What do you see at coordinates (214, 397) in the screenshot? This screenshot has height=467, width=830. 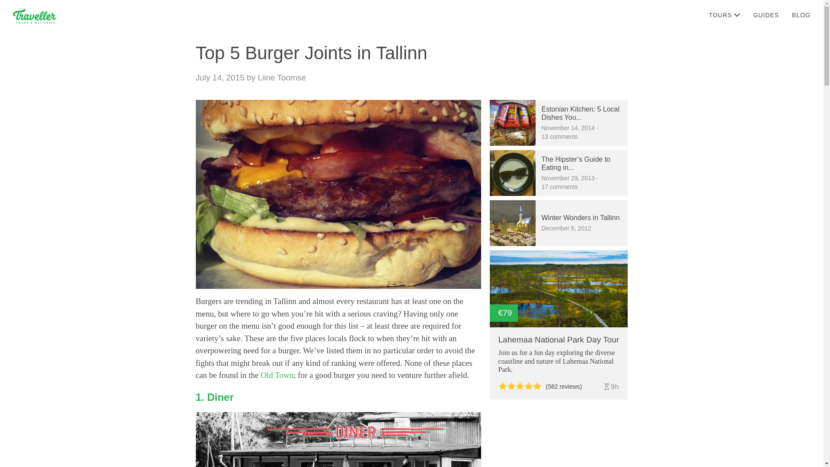 I see `1. Diner` at bounding box center [214, 397].